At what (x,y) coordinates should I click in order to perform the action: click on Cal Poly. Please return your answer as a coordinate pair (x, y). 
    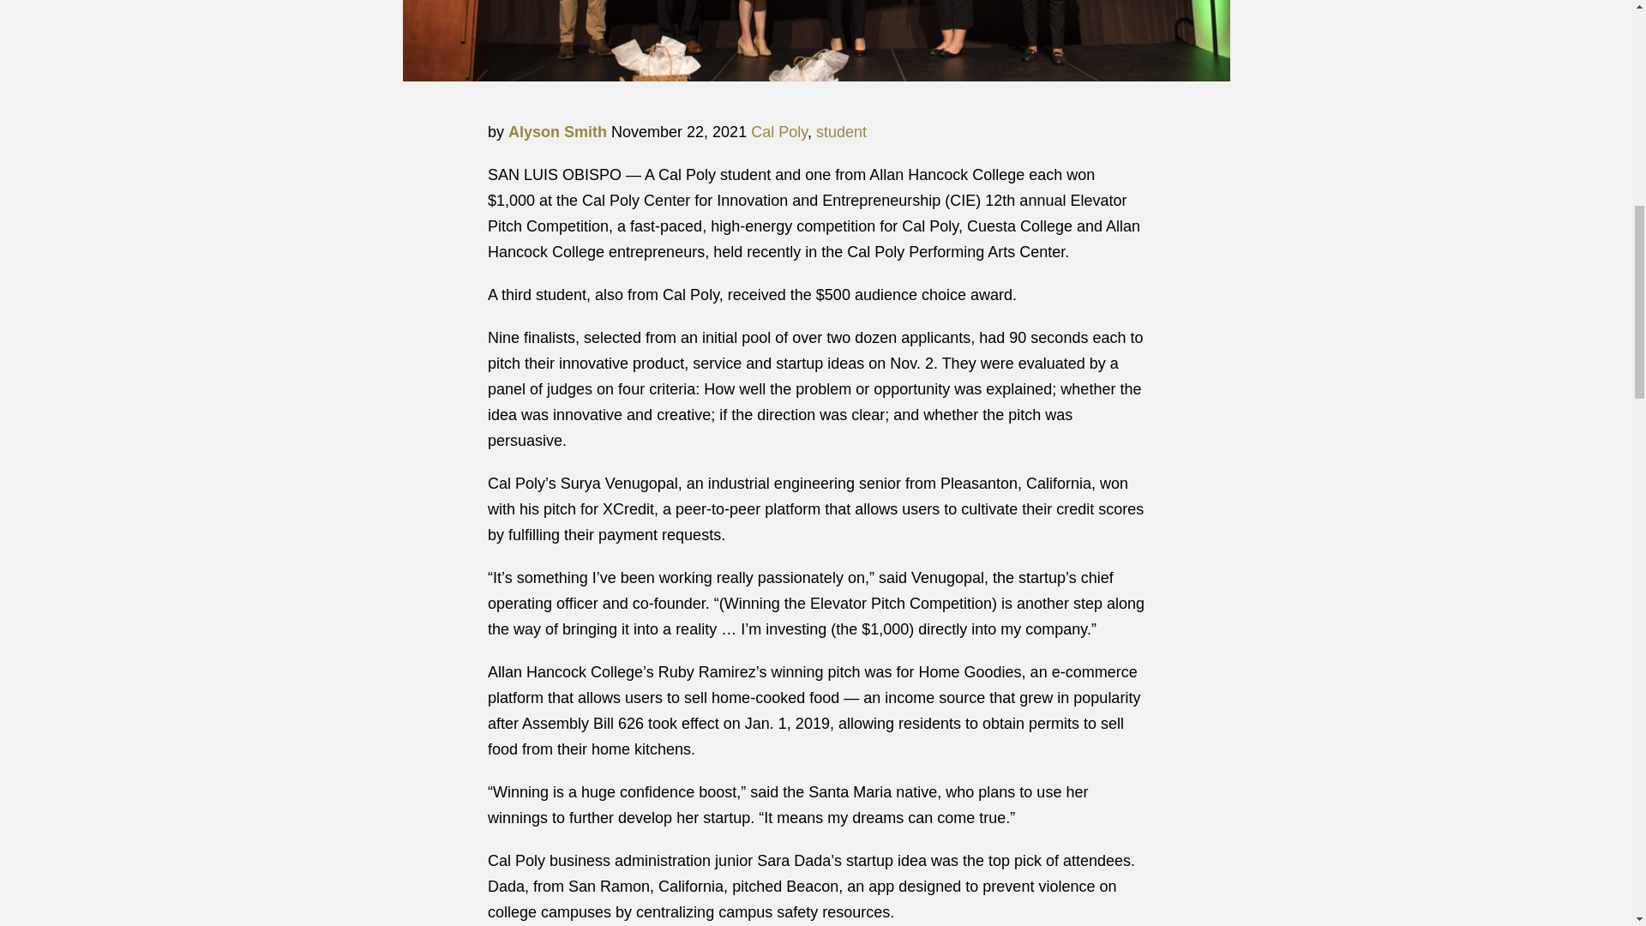
    Looking at the image, I should click on (778, 132).